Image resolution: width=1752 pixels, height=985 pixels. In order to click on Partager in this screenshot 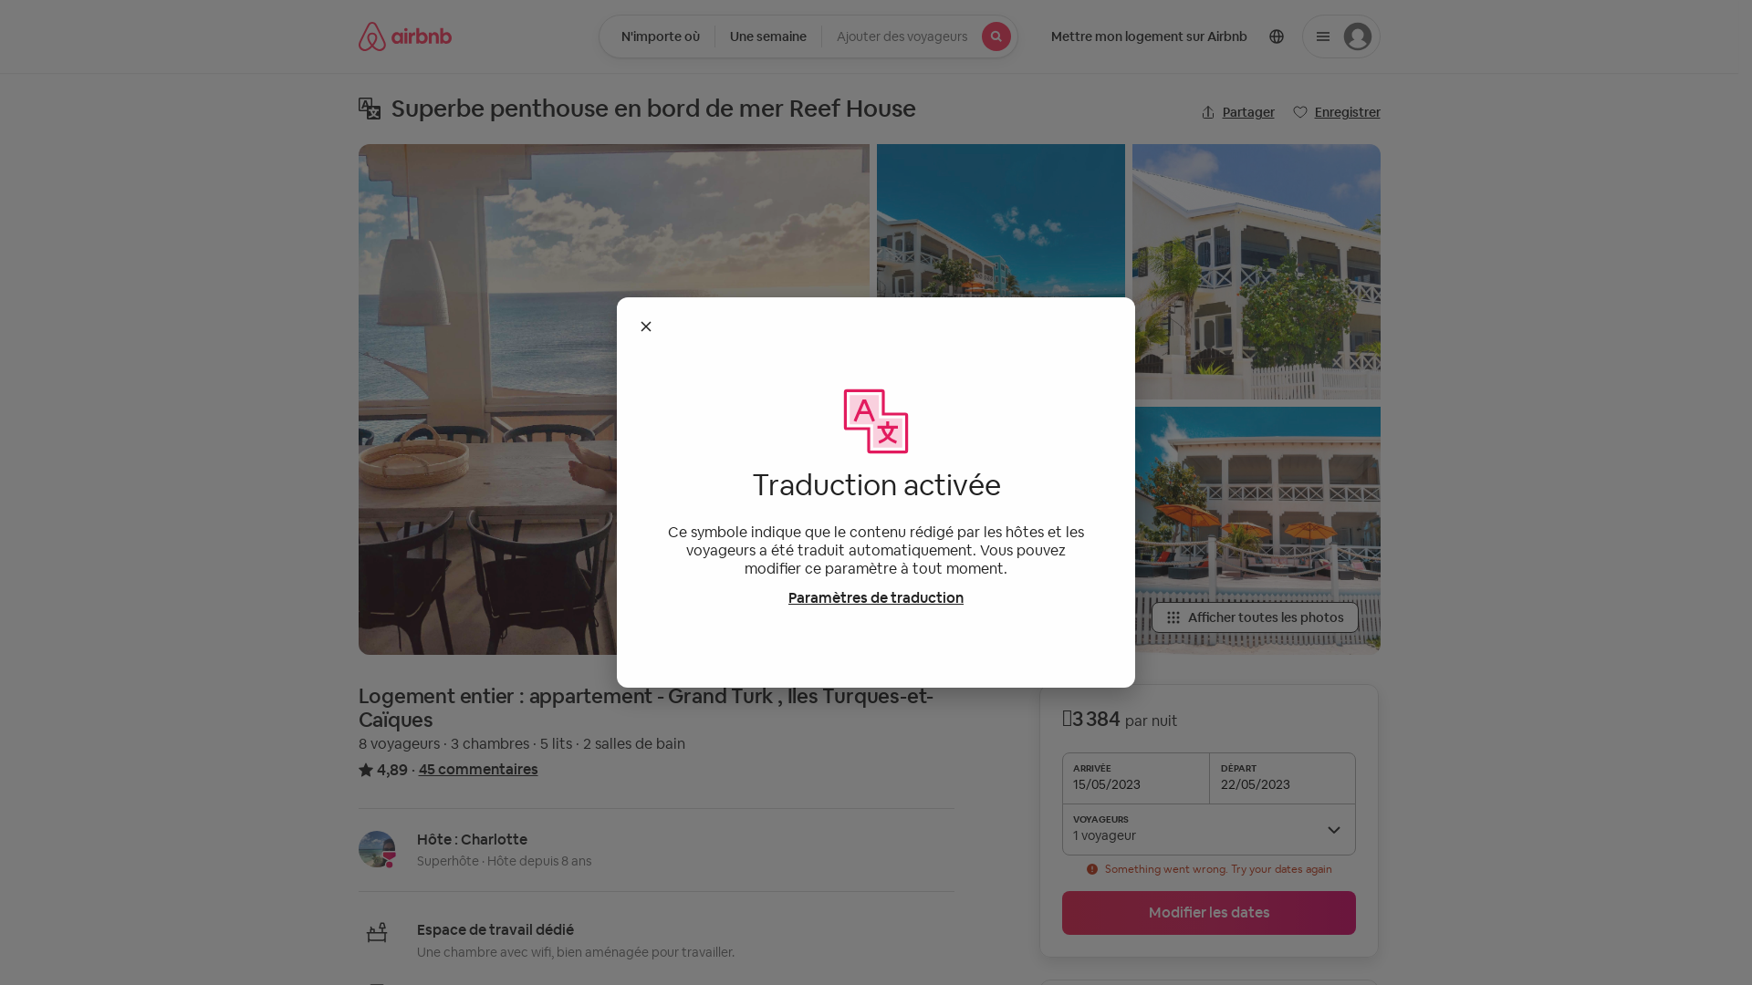, I will do `click(1237, 112)`.